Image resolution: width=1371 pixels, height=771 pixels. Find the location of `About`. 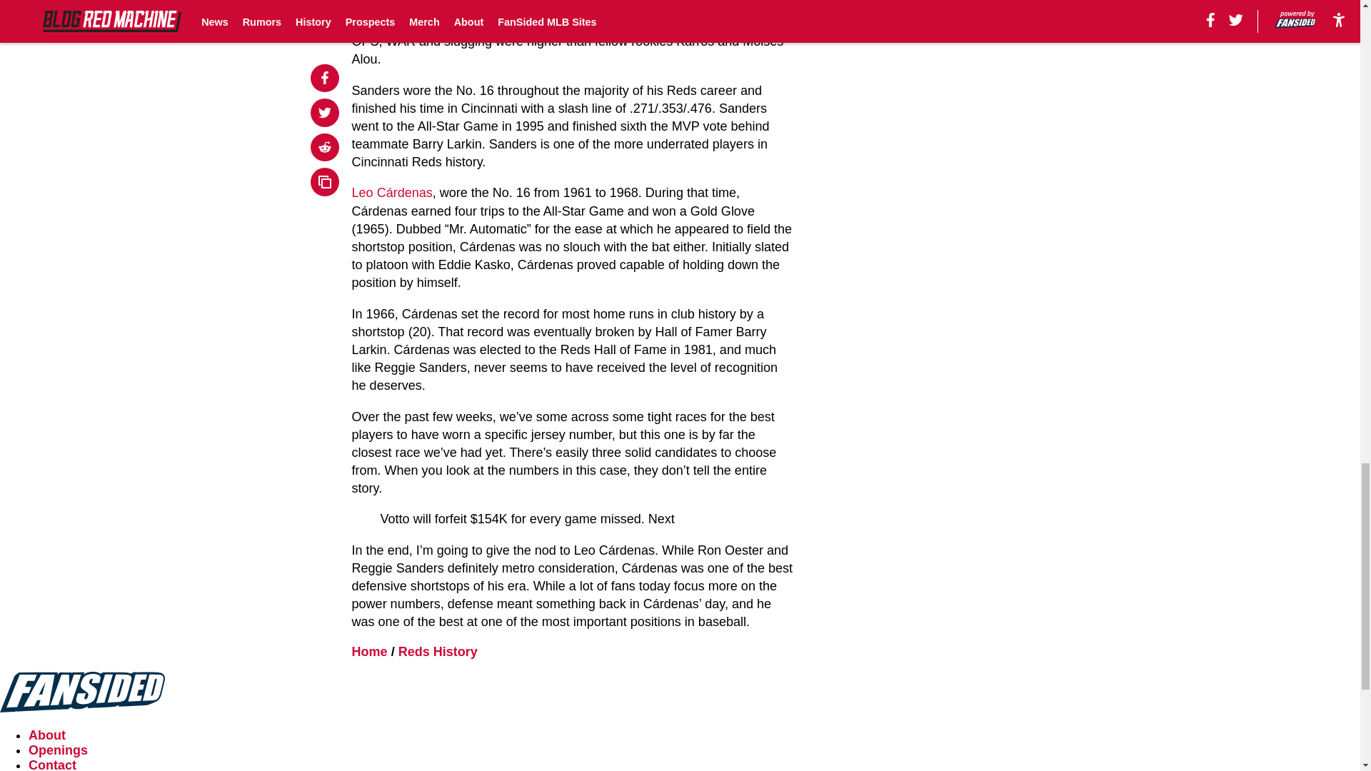

About is located at coordinates (47, 735).